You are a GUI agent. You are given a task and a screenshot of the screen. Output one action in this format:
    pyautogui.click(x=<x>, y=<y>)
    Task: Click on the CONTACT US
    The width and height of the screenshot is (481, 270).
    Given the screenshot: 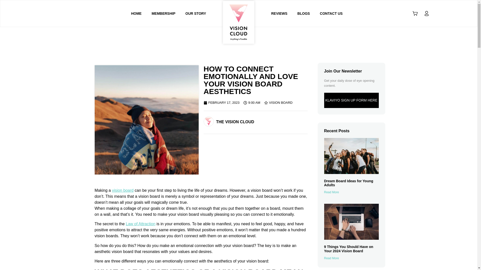 What is the action you would take?
    pyautogui.click(x=331, y=13)
    